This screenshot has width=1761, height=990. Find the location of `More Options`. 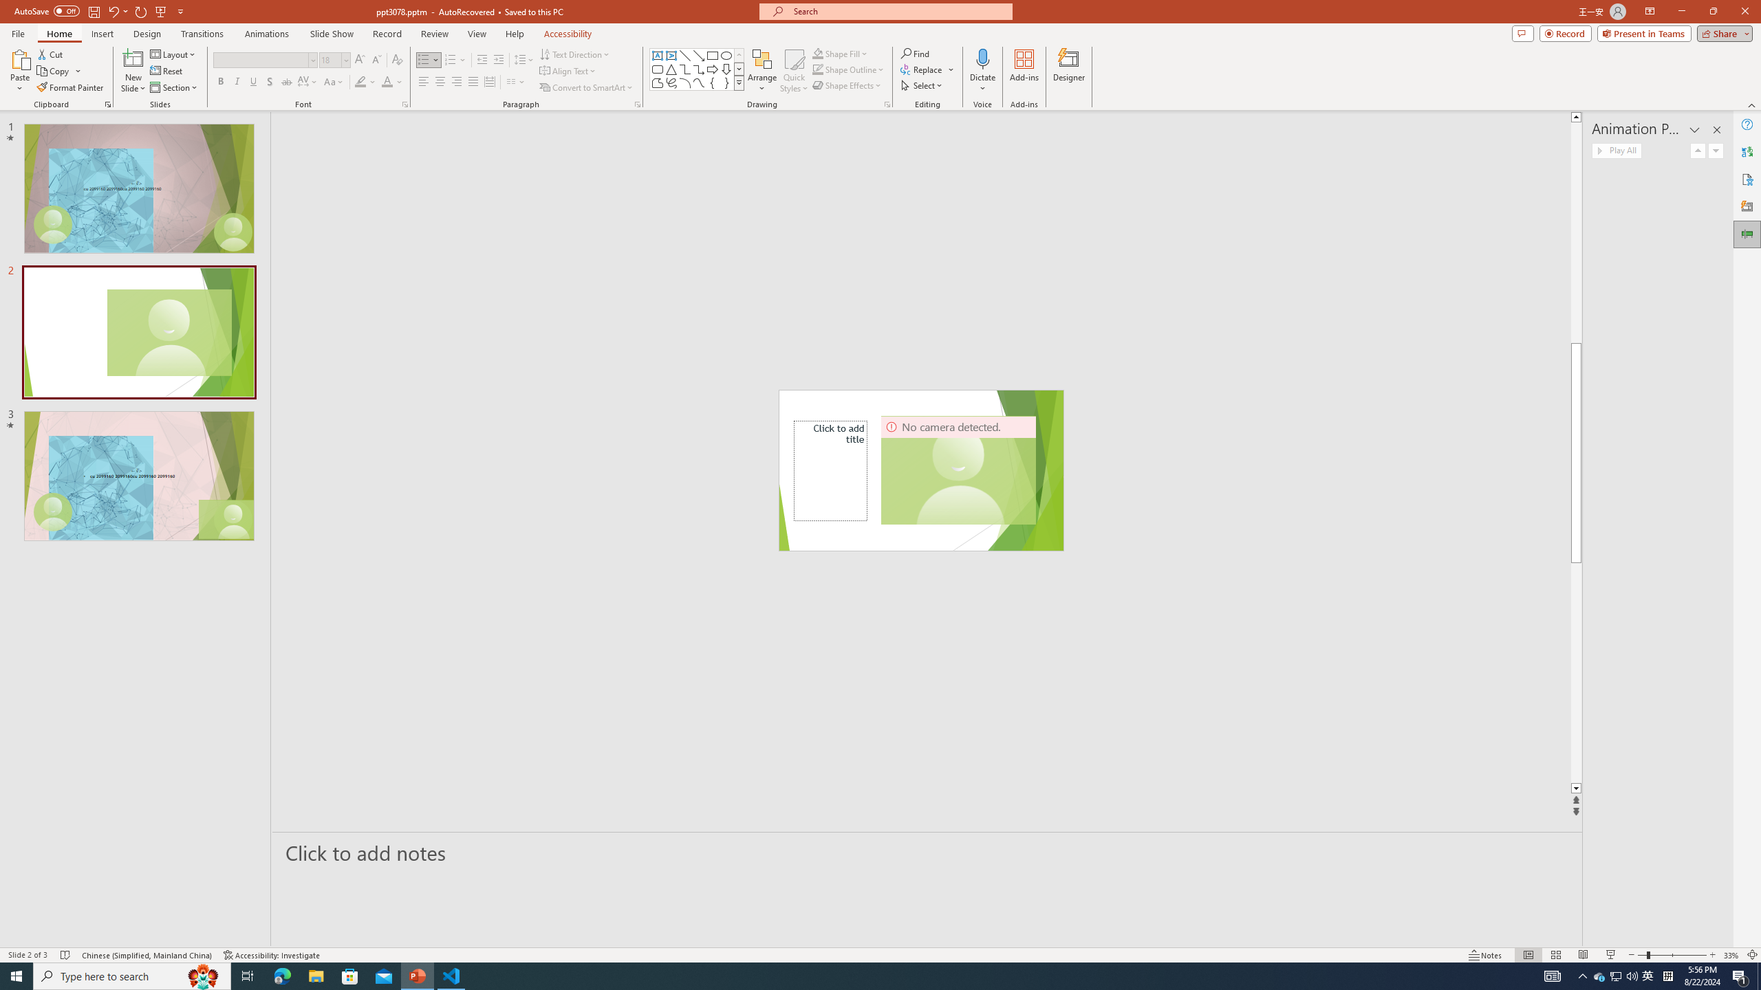

More Options is located at coordinates (982, 83).